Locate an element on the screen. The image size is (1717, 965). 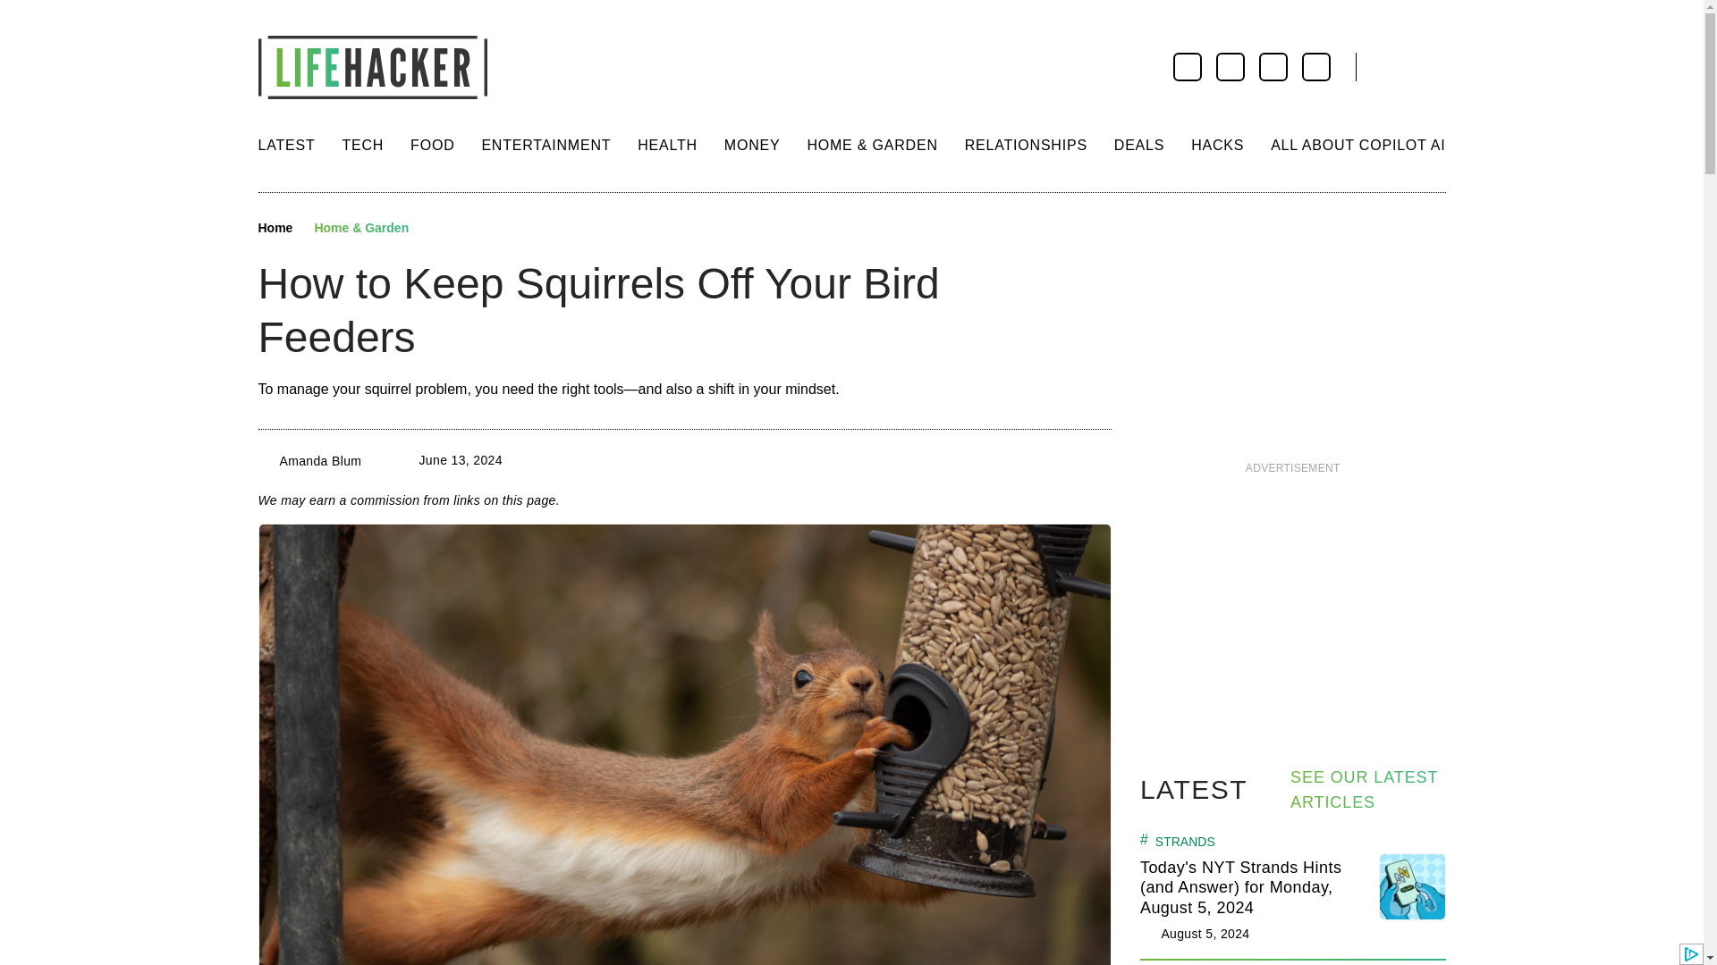
HACKS is located at coordinates (1217, 145).